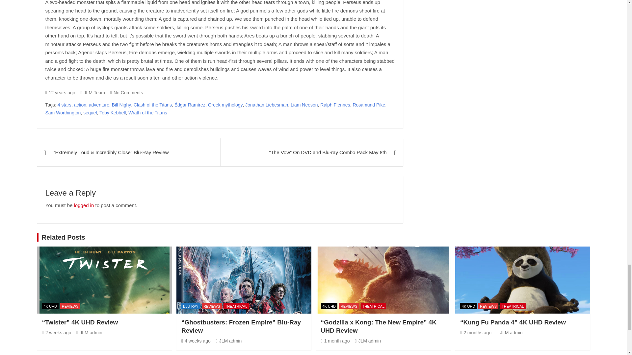 Image resolution: width=632 pixels, height=355 pixels. I want to click on 2 weeks ago, so click(57, 333).